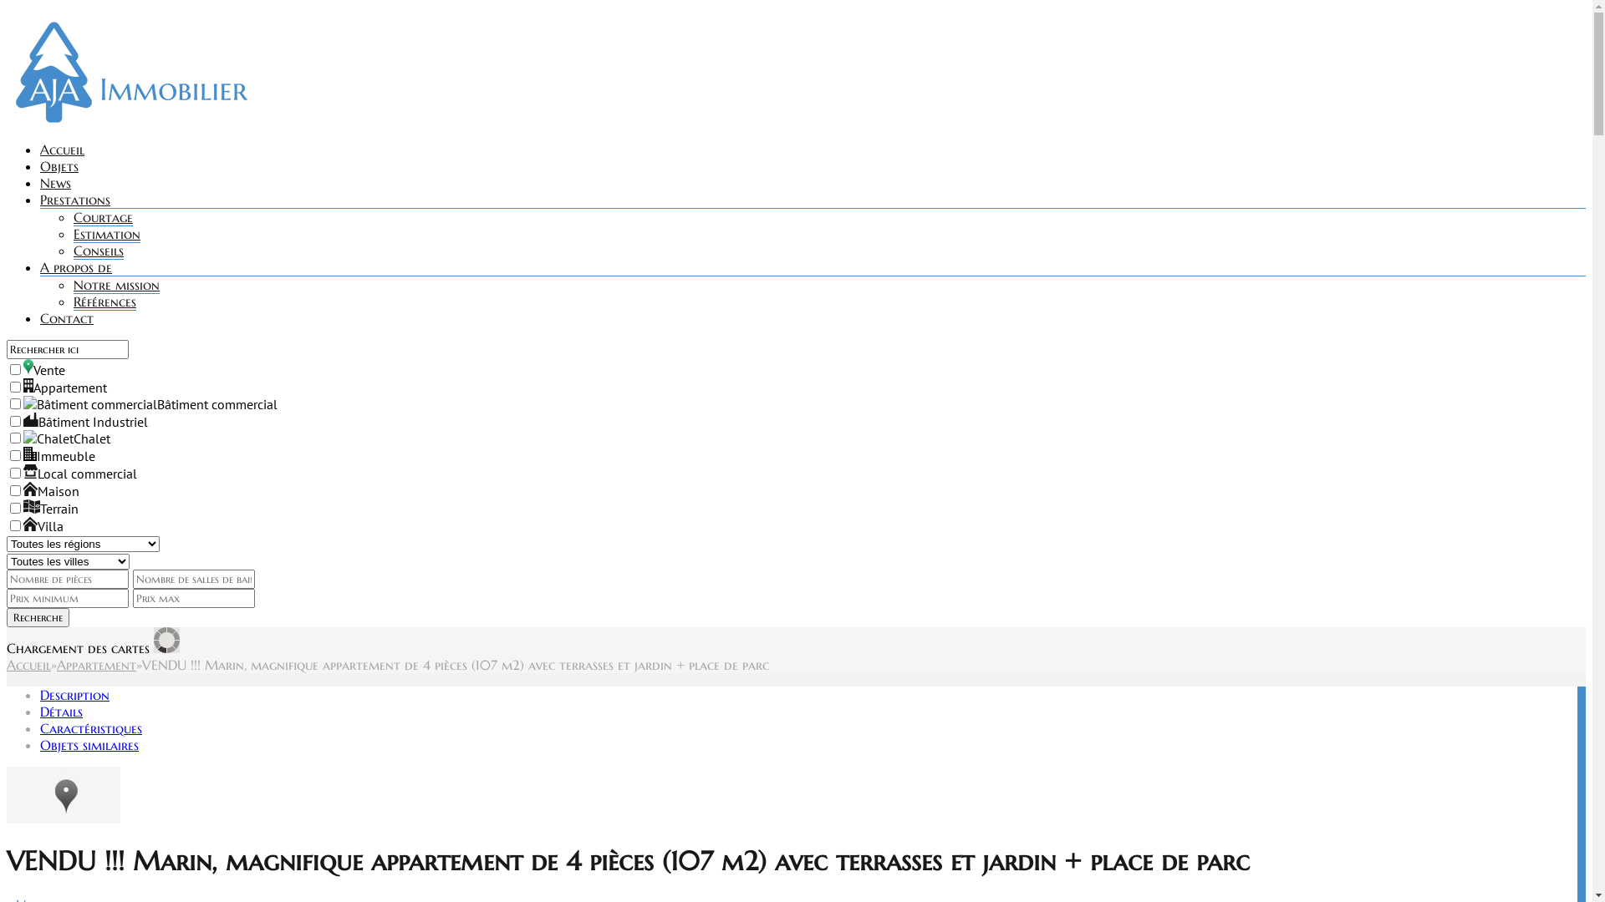 Image resolution: width=1605 pixels, height=902 pixels. Describe the element at coordinates (75, 200) in the screenshot. I see `Prestations` at that location.